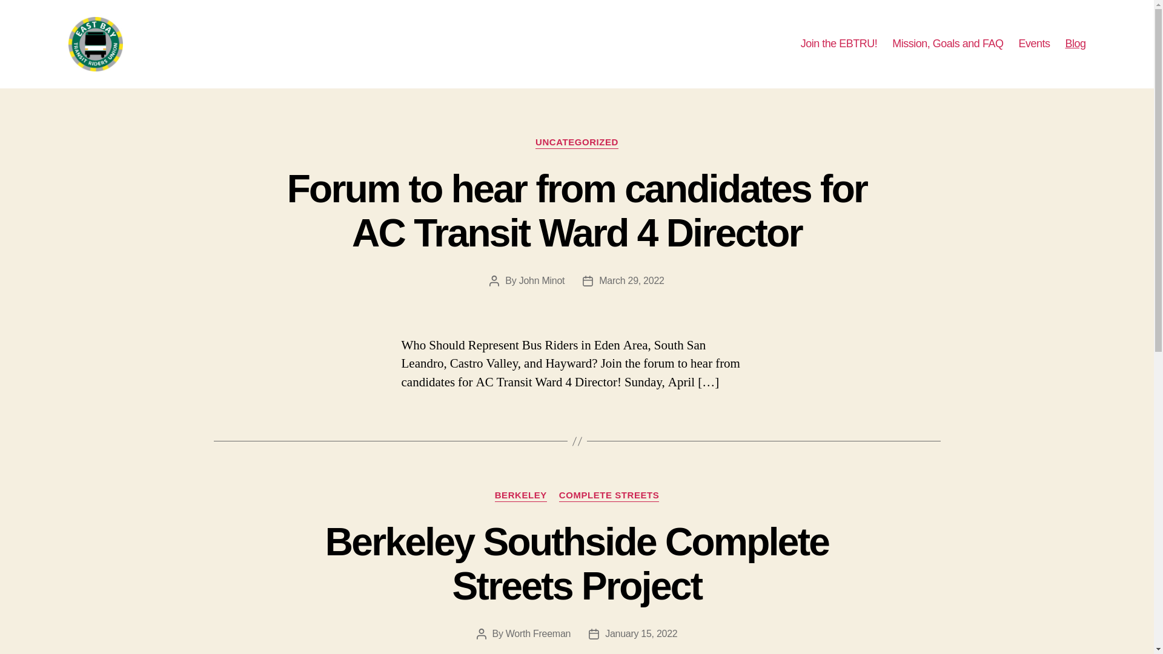 This screenshot has height=654, width=1163. What do you see at coordinates (1034, 44) in the screenshot?
I see `Events` at bounding box center [1034, 44].